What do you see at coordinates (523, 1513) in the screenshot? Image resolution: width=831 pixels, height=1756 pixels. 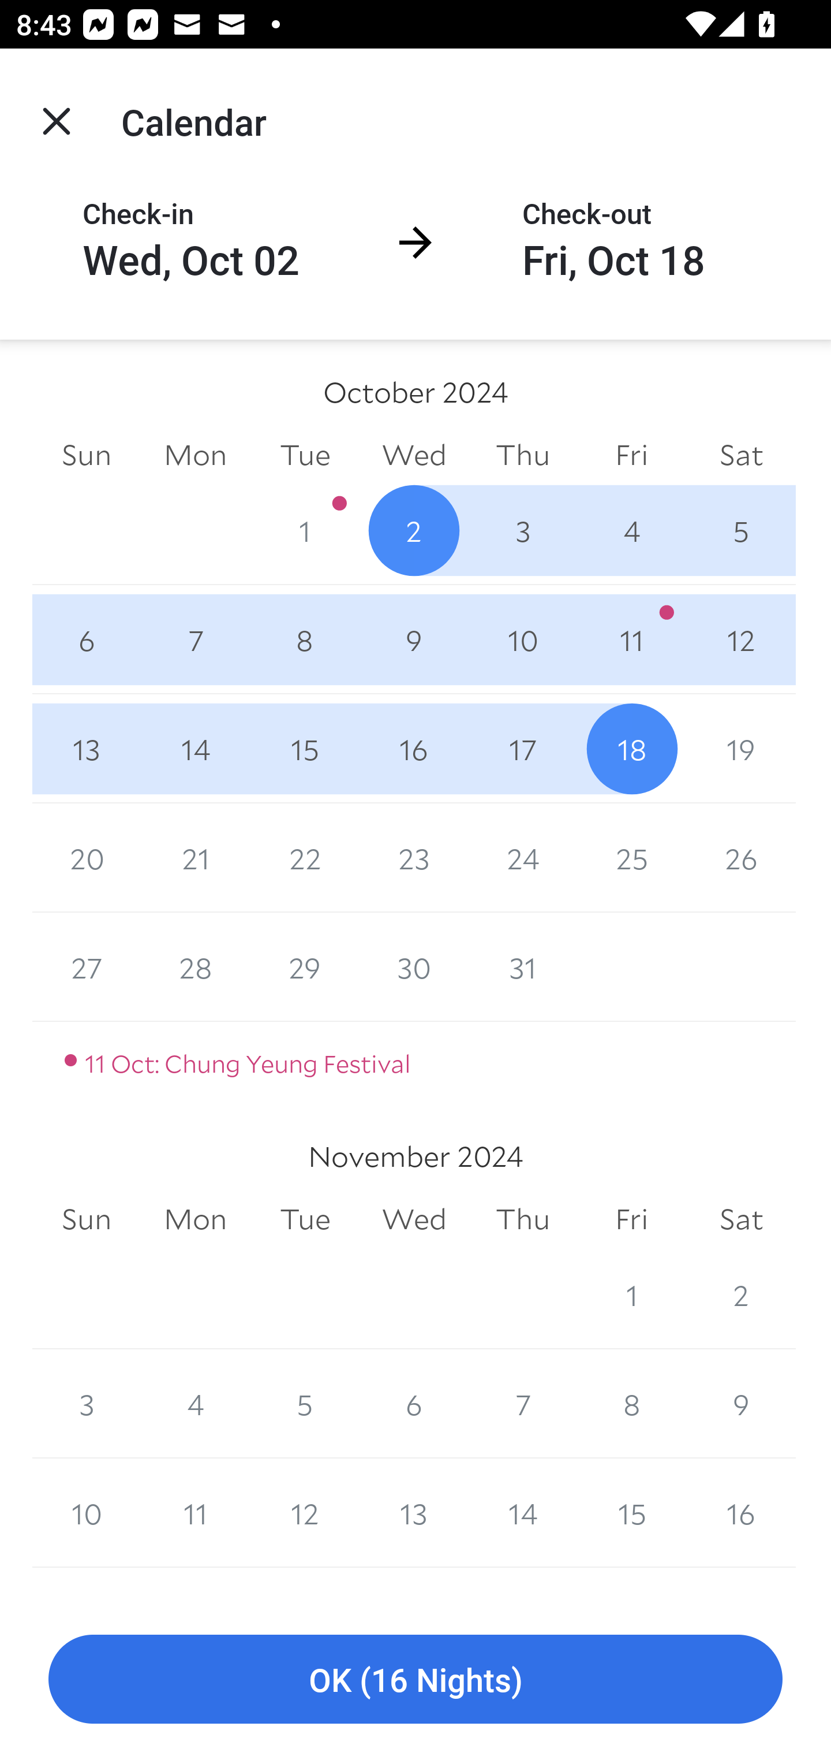 I see `14 14 November 2024` at bounding box center [523, 1513].